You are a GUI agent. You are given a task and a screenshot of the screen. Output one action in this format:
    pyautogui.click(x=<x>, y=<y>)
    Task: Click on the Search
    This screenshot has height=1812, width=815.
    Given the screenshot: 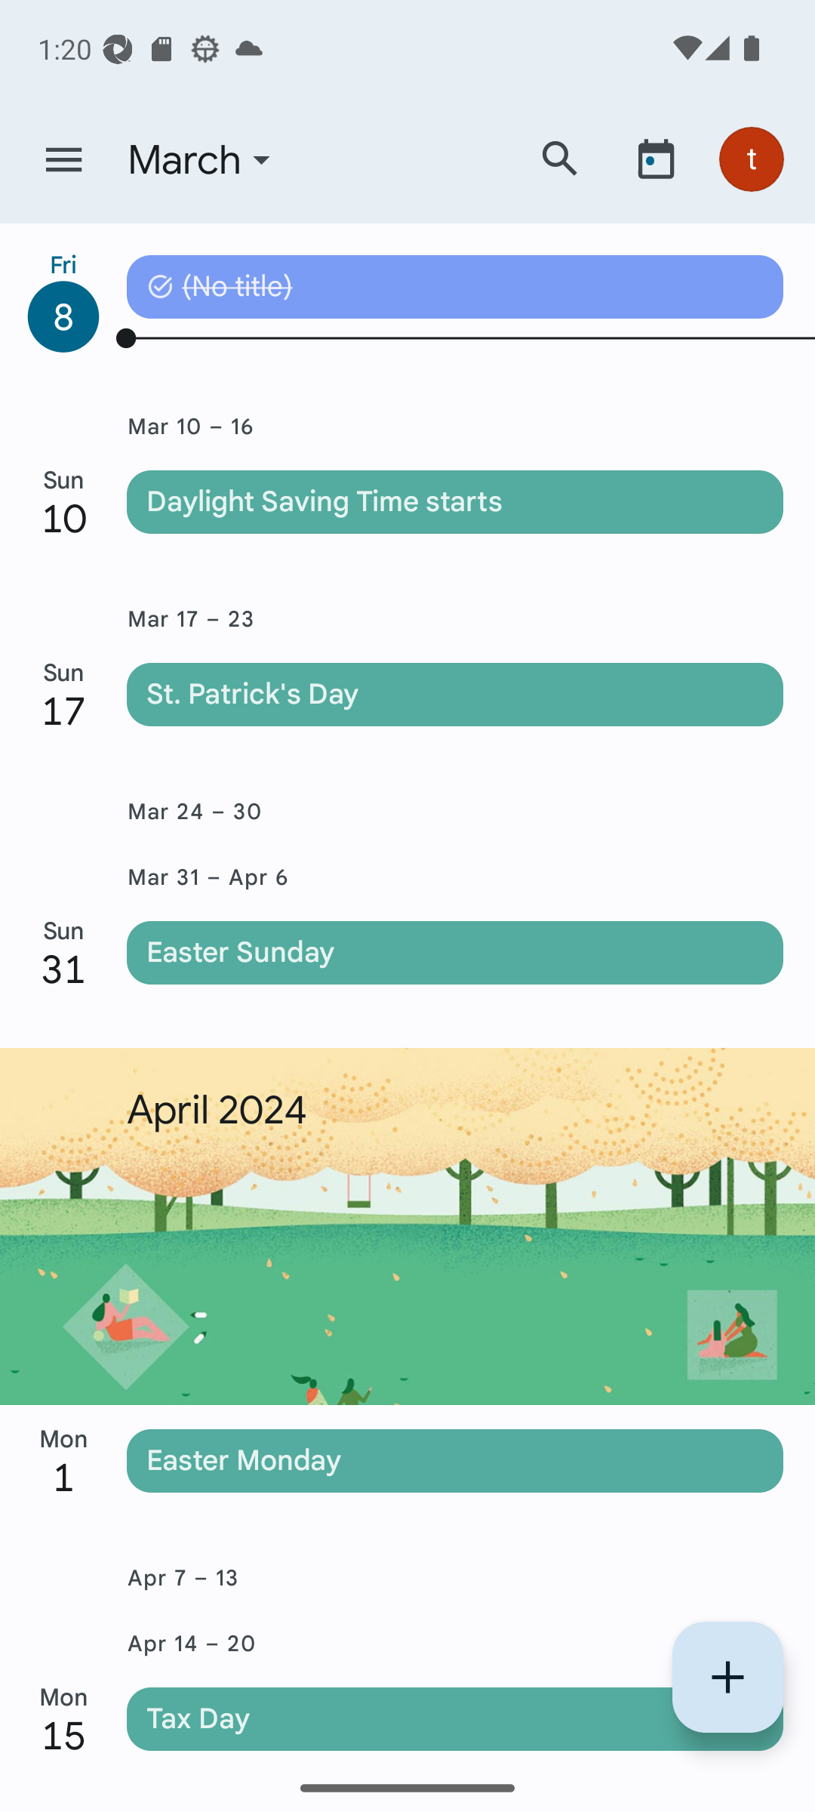 What is the action you would take?
    pyautogui.click(x=560, y=159)
    